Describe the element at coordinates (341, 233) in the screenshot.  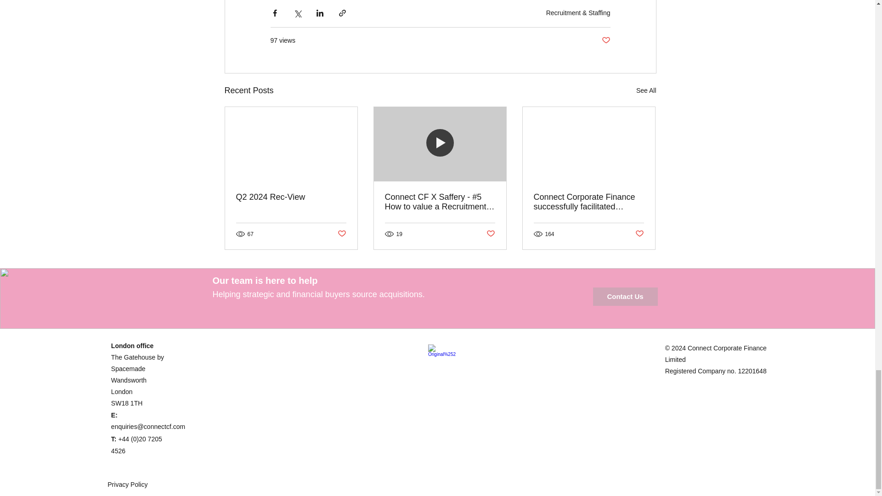
I see `Post not marked as liked` at that location.